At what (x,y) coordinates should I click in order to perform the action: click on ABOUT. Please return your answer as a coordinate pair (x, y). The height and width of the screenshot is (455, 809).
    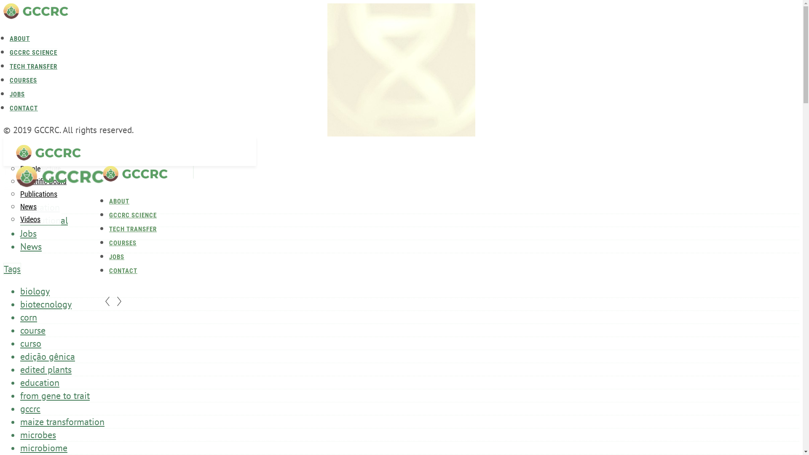
    Looking at the image, I should click on (119, 201).